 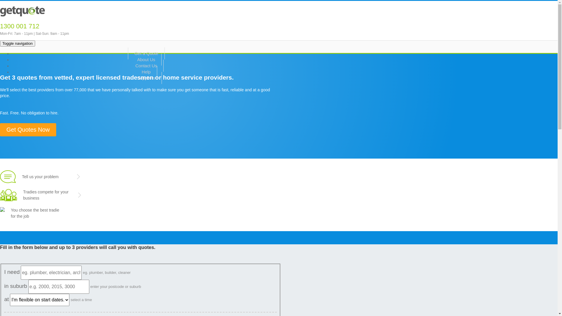 I want to click on Suppliers, so click(x=146, y=78).